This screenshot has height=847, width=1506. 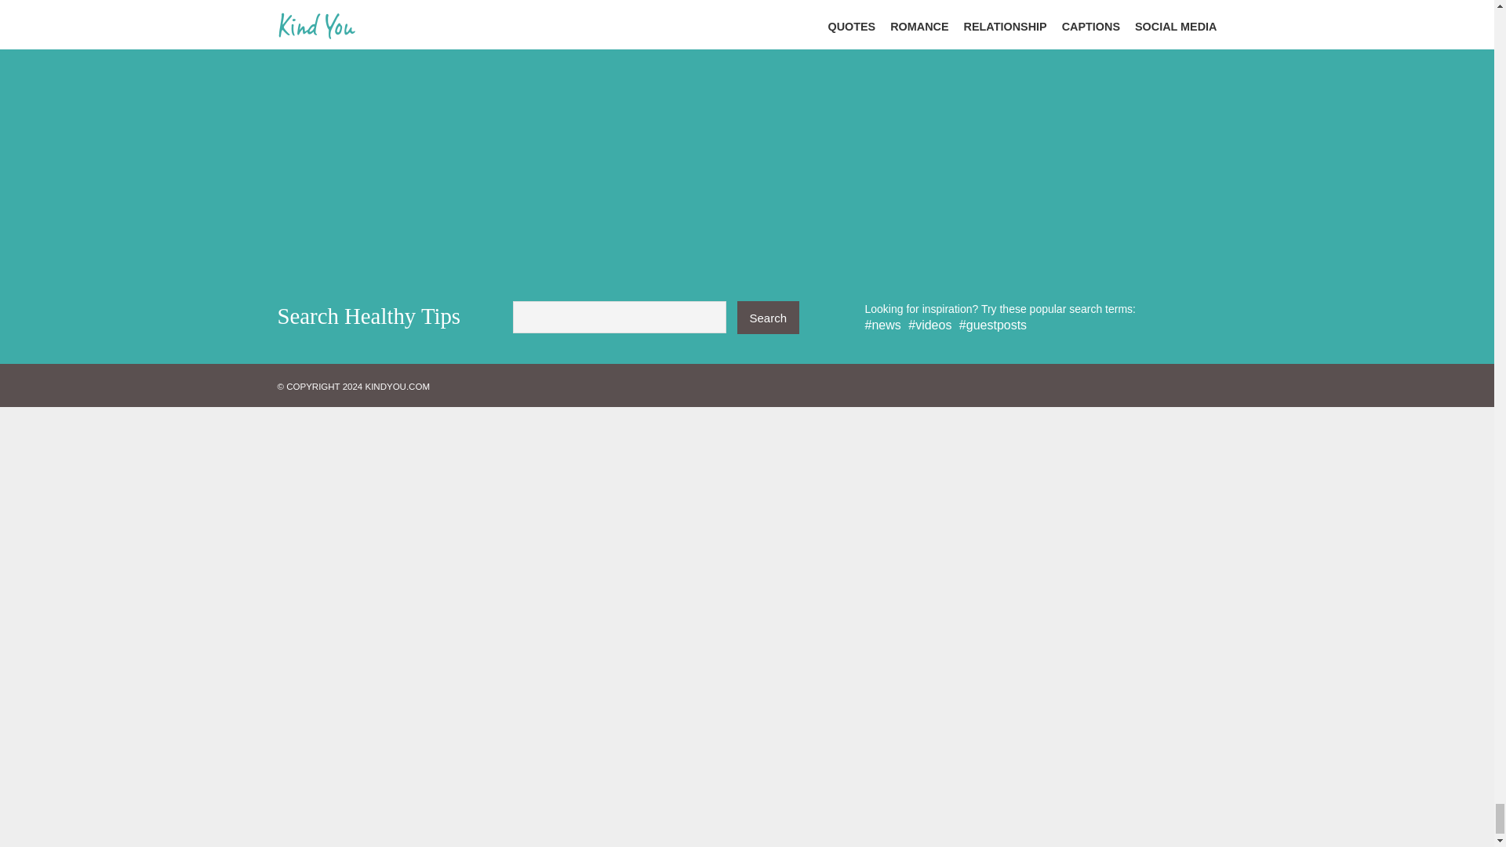 What do you see at coordinates (405, 188) in the screenshot?
I see `logged in` at bounding box center [405, 188].